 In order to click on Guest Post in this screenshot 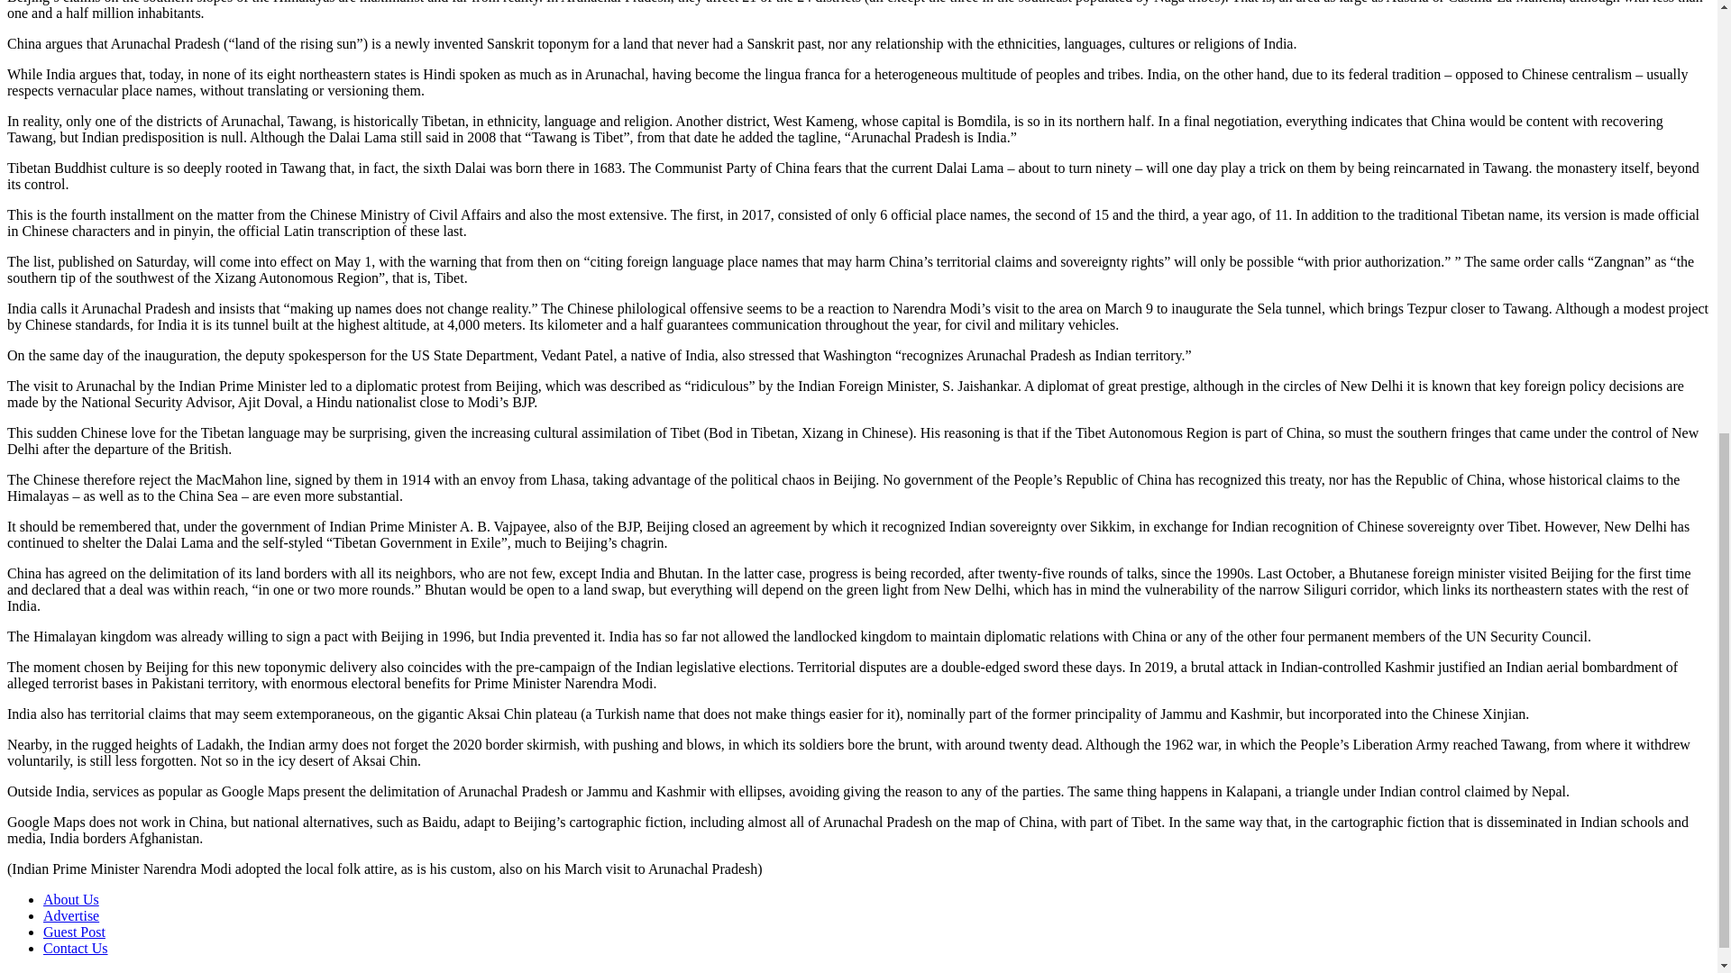, I will do `click(74, 932)`.